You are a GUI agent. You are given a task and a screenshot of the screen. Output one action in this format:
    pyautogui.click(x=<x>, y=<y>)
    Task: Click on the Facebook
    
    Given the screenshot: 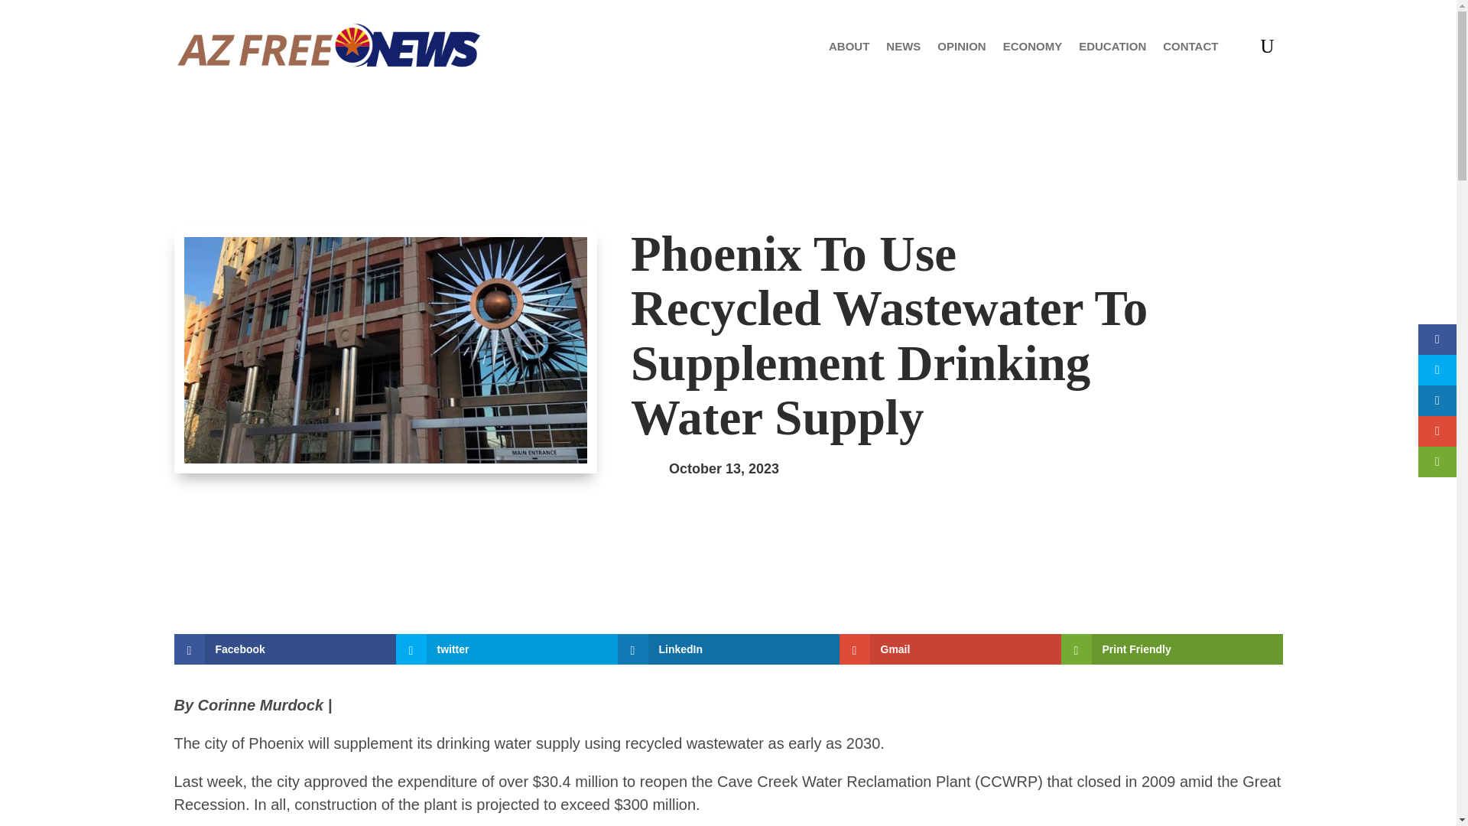 What is the action you would take?
    pyautogui.click(x=285, y=649)
    